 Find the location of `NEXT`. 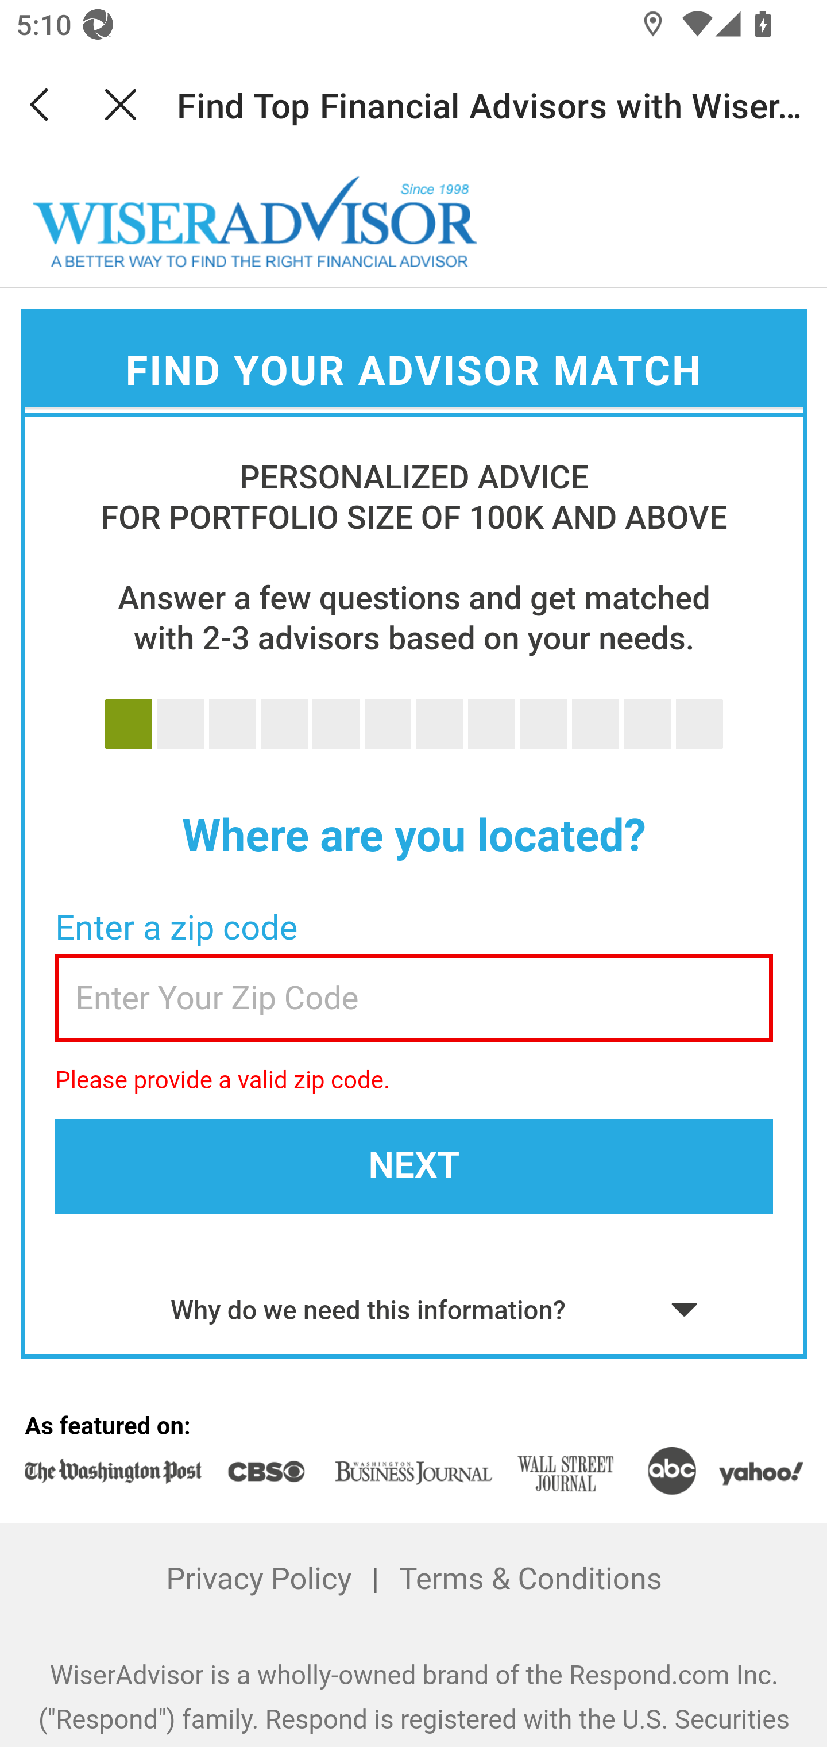

NEXT is located at coordinates (413, 1165).